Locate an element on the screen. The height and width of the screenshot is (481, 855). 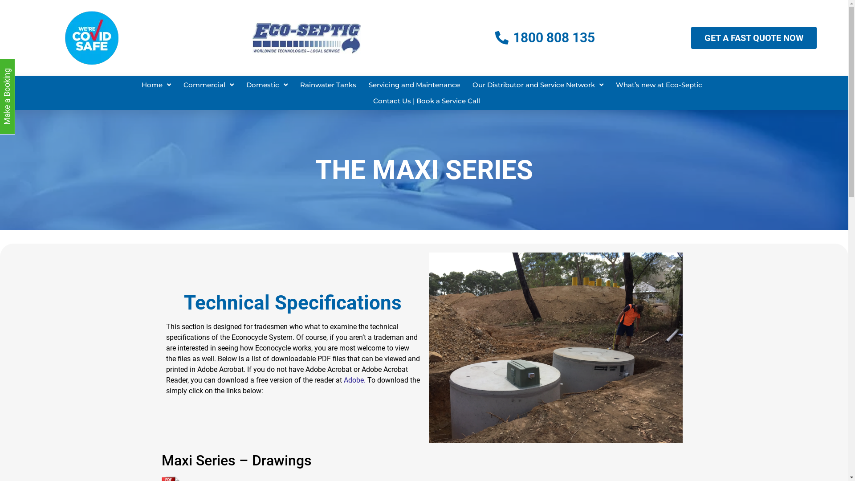
Domestic is located at coordinates (267, 85).